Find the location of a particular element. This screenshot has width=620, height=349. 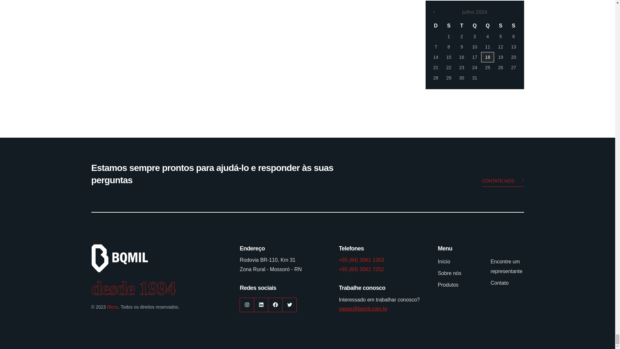

segunda-feira is located at coordinates (449, 26).